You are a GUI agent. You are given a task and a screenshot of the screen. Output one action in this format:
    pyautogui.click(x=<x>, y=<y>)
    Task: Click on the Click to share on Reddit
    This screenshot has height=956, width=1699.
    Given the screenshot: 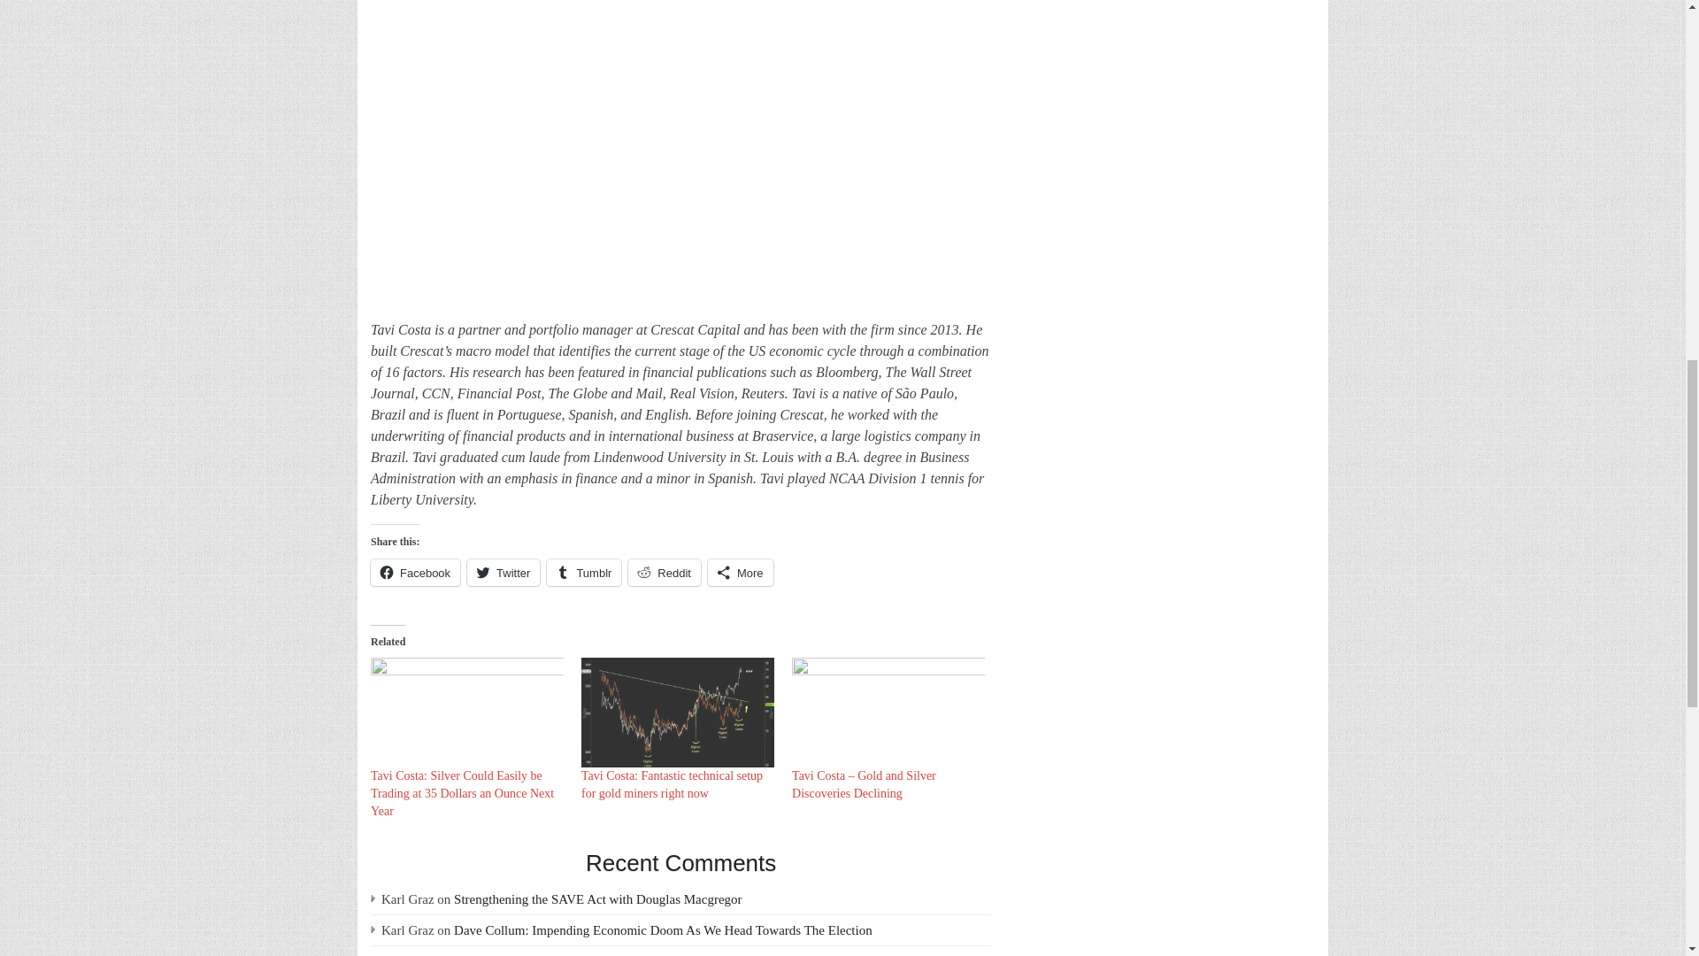 What is the action you would take?
    pyautogui.click(x=664, y=572)
    